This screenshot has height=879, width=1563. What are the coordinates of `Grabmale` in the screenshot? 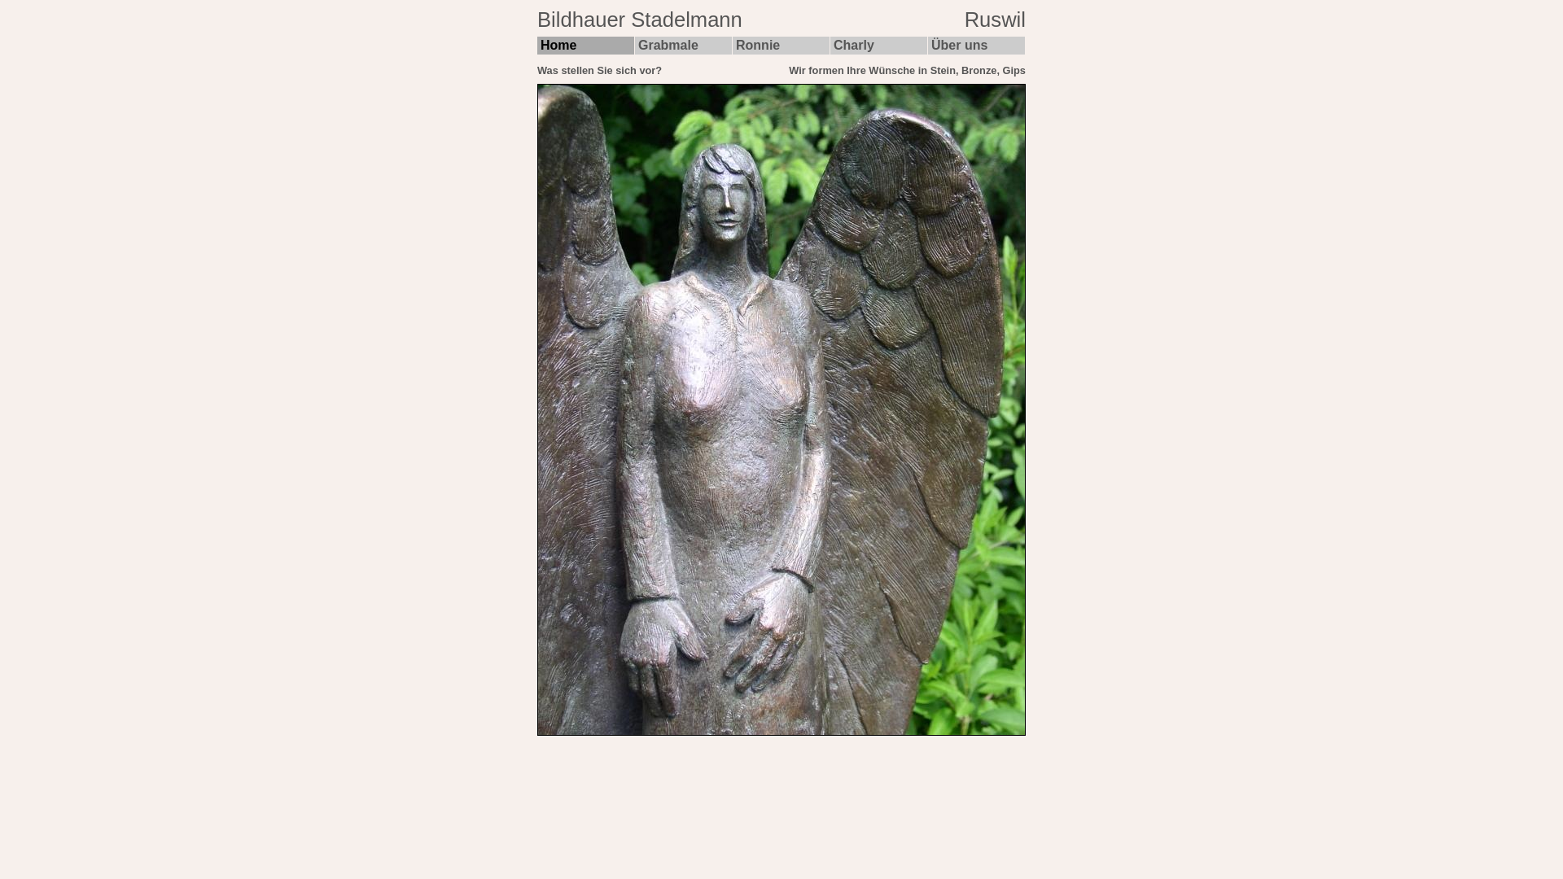 It's located at (684, 46).